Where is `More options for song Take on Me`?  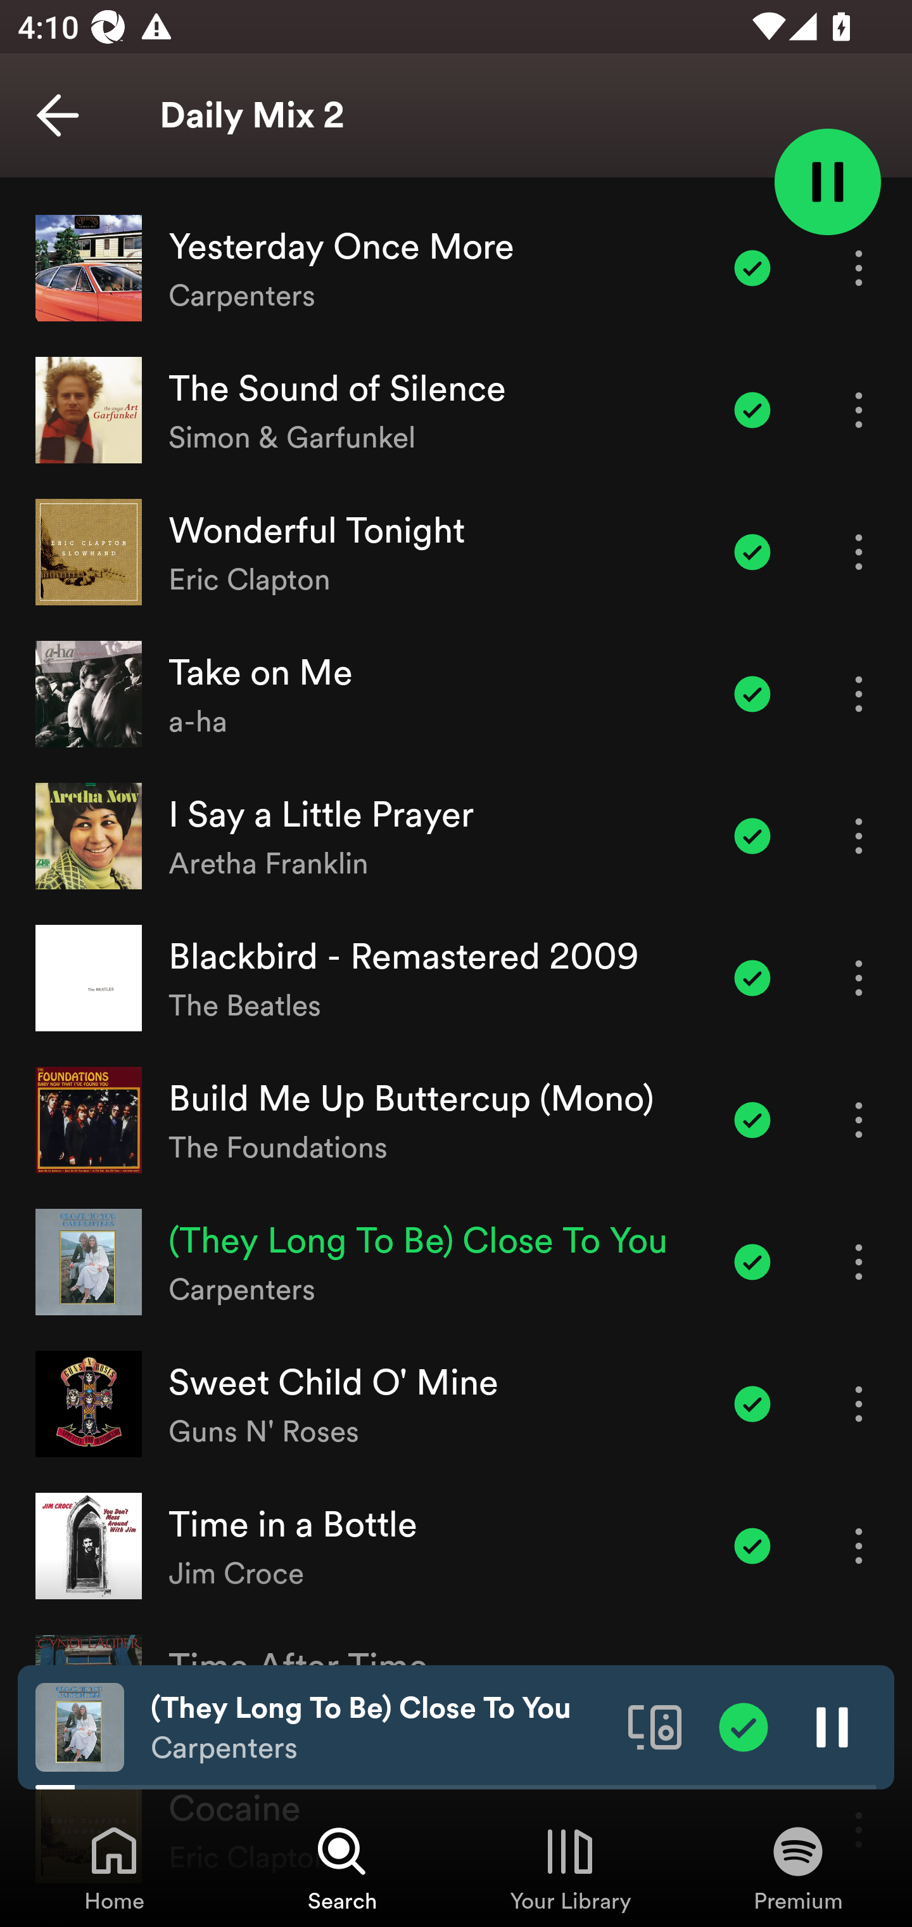 More options for song Take on Me is located at coordinates (859, 695).